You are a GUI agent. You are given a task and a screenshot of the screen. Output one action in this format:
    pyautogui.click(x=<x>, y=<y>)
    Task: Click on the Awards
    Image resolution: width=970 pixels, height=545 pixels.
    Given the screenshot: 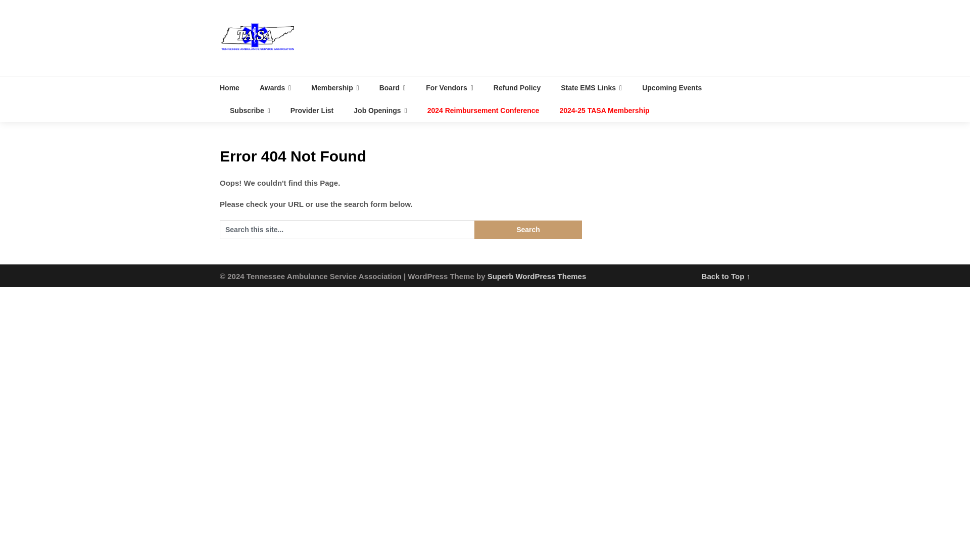 What is the action you would take?
    pyautogui.click(x=275, y=88)
    